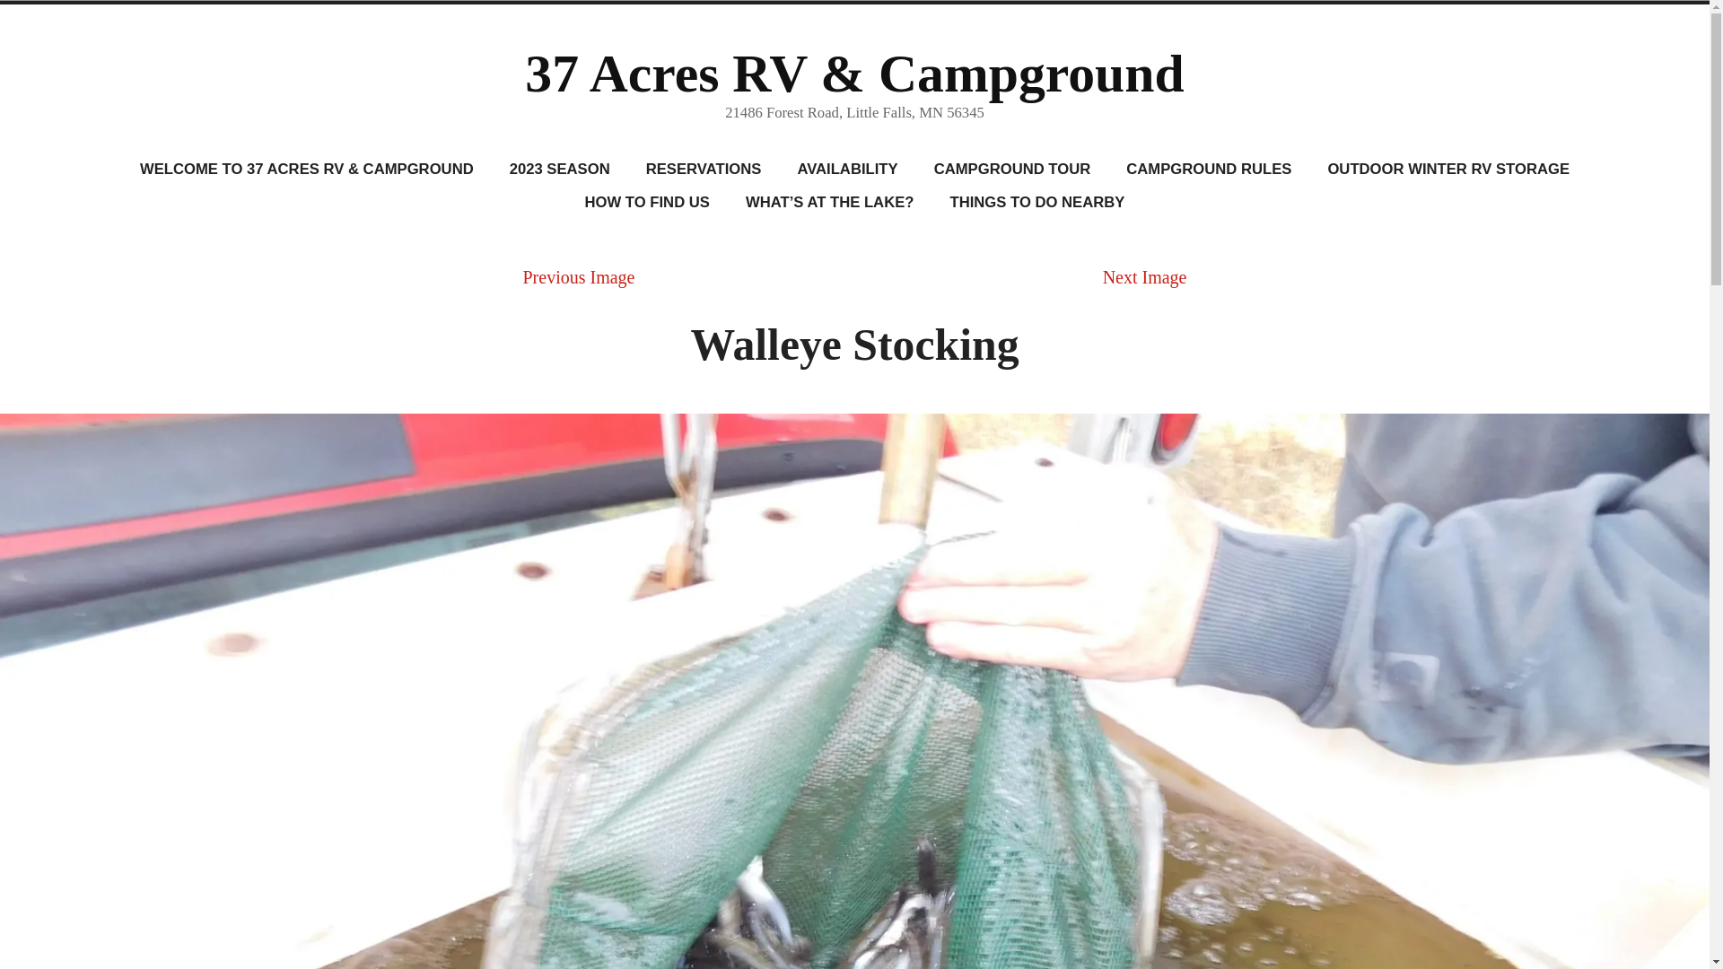 This screenshot has height=969, width=1723. What do you see at coordinates (704, 170) in the screenshot?
I see `RESERVATIONS` at bounding box center [704, 170].